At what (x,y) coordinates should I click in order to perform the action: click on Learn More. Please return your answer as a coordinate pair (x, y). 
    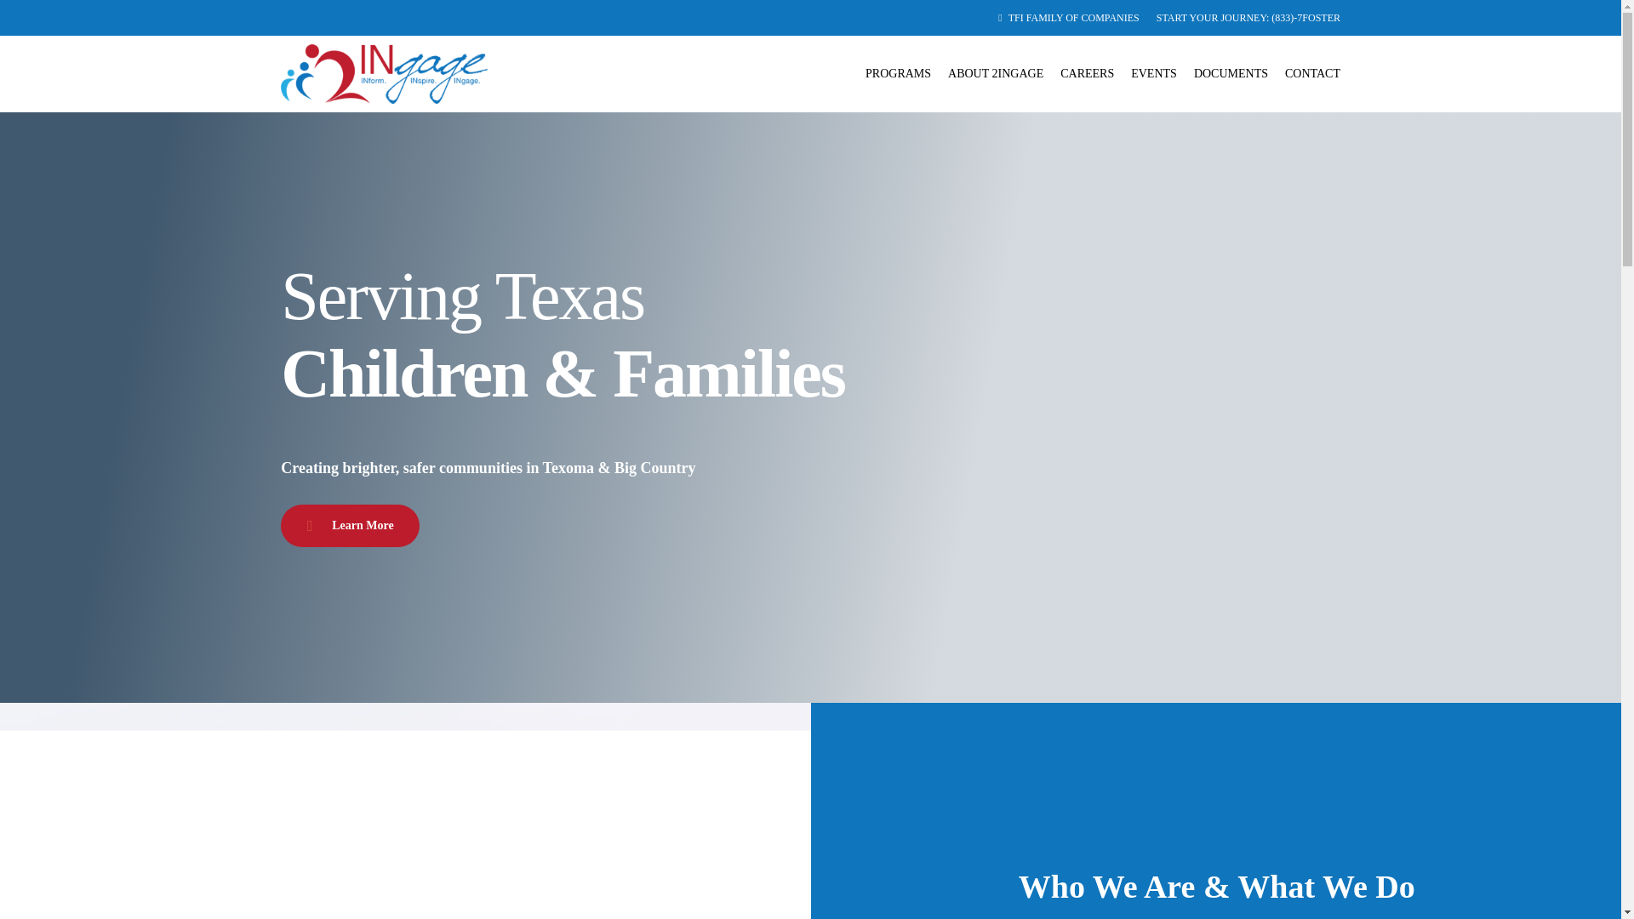
    Looking at the image, I should click on (349, 525).